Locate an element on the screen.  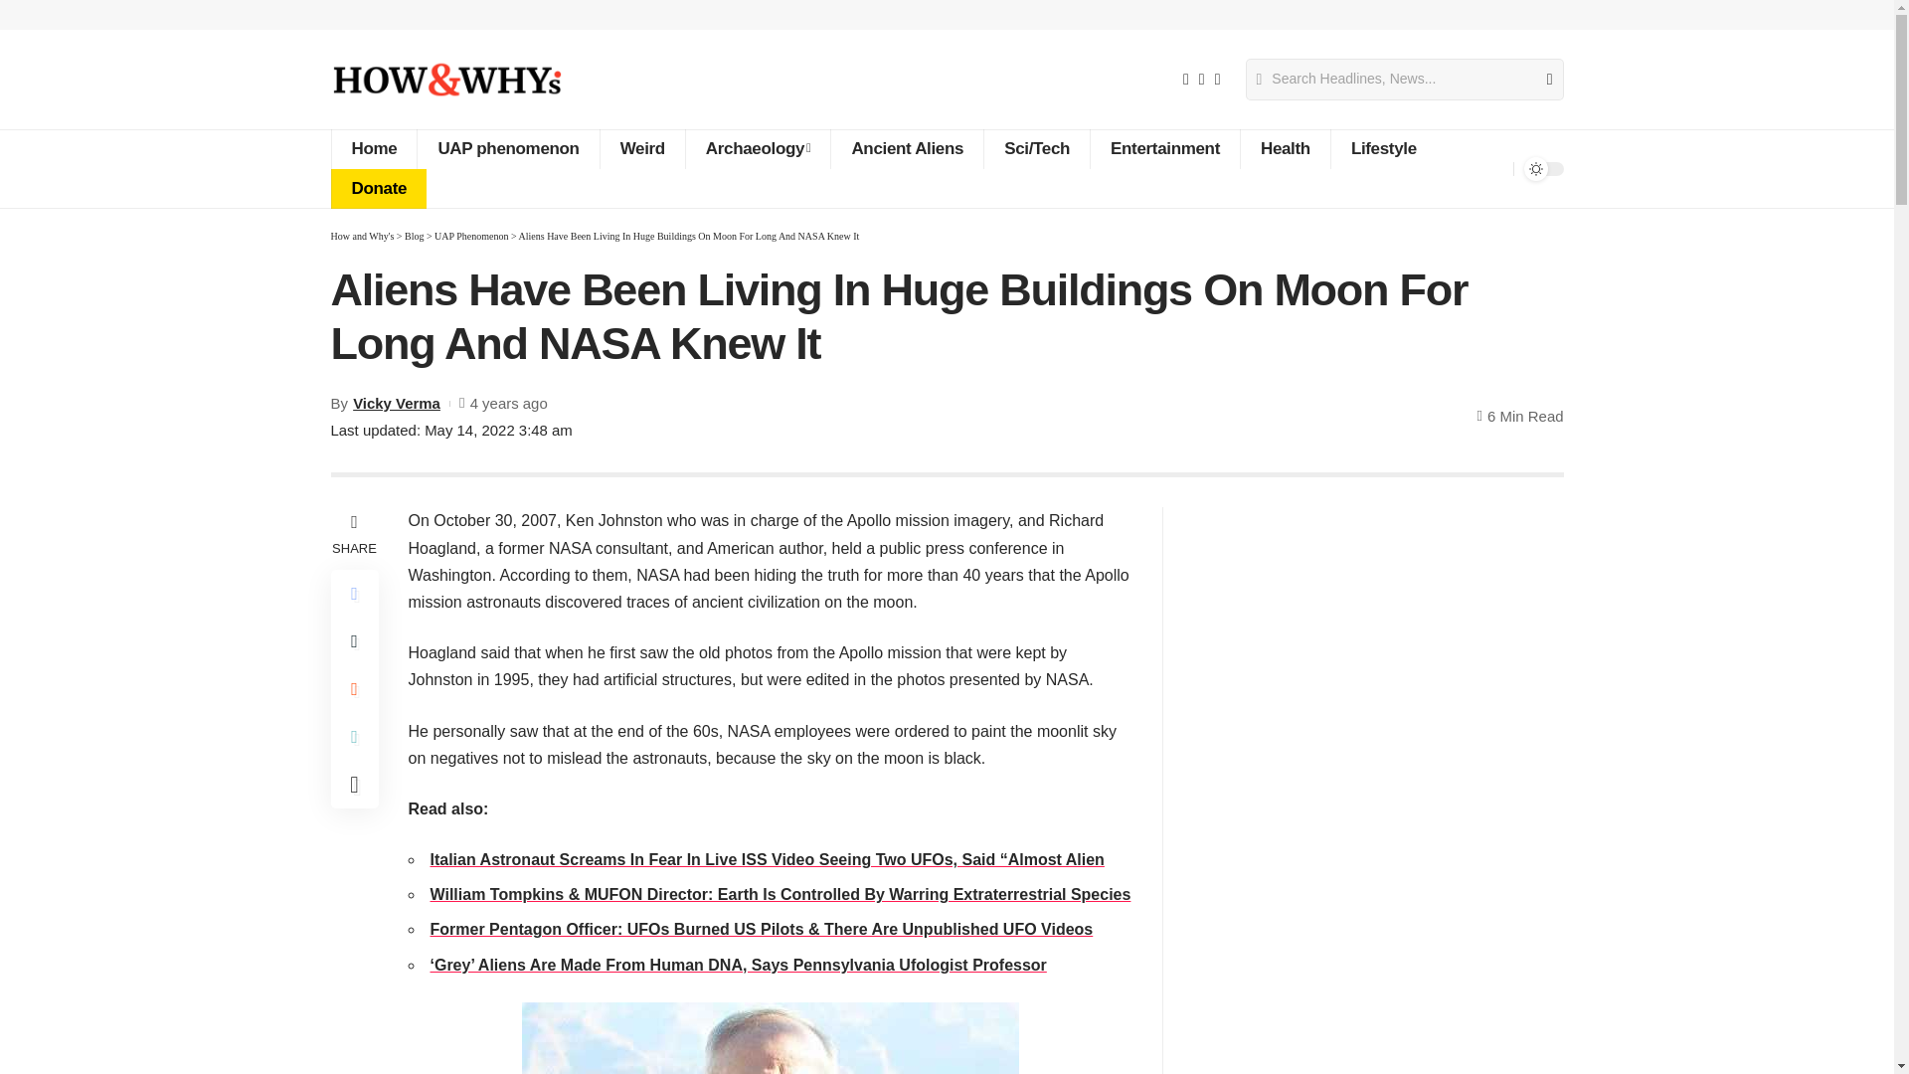
Archaeology is located at coordinates (758, 148).